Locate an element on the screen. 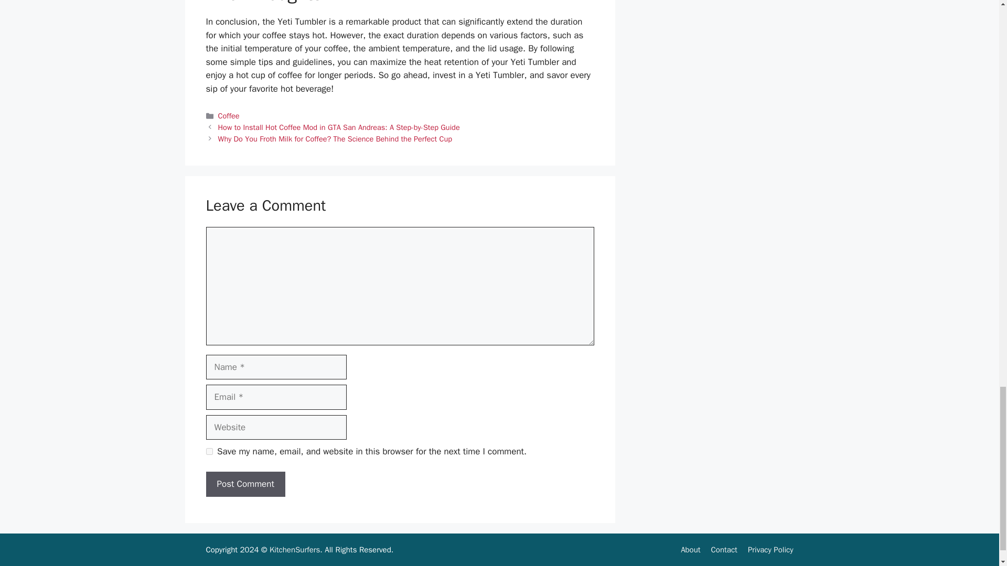 The height and width of the screenshot is (566, 1007). About is located at coordinates (690, 550).